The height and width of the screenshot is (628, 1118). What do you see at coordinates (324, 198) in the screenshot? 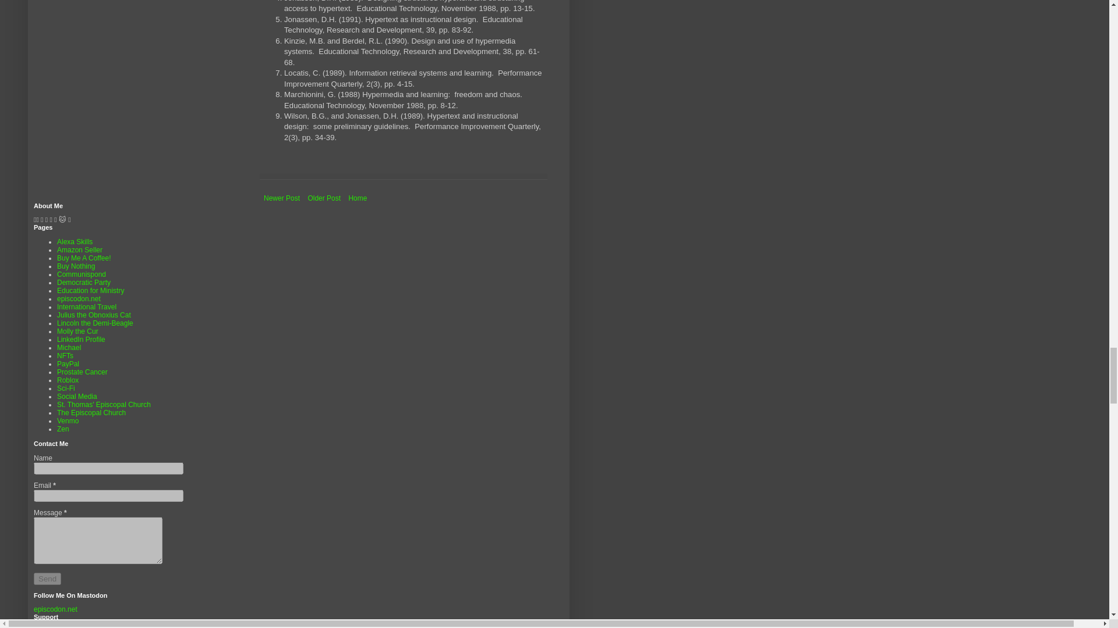
I see `Older Post` at bounding box center [324, 198].